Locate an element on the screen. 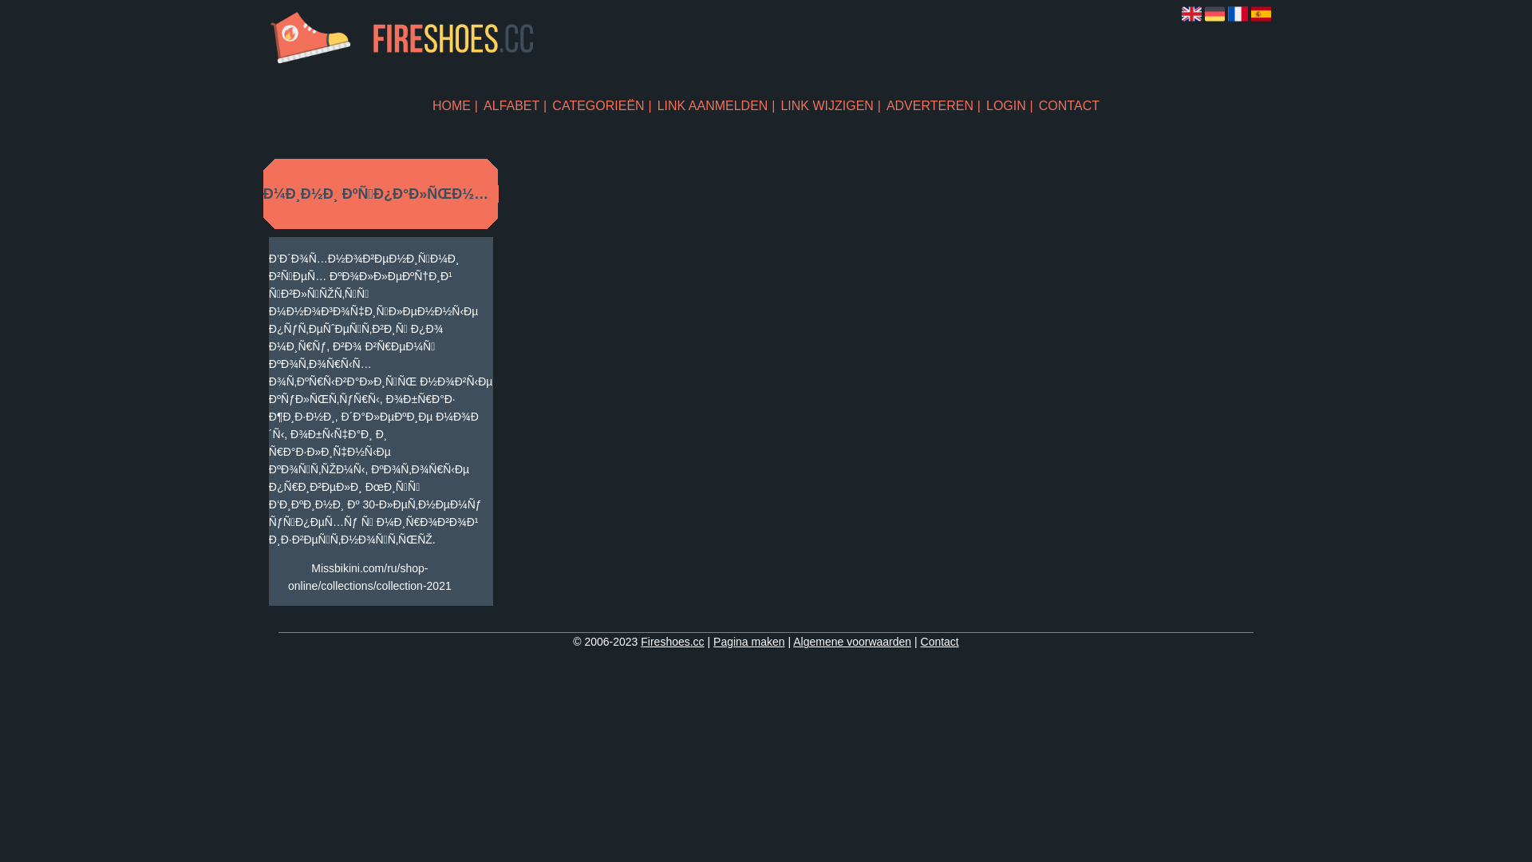 The image size is (1532, 862). HOME is located at coordinates (455, 105).